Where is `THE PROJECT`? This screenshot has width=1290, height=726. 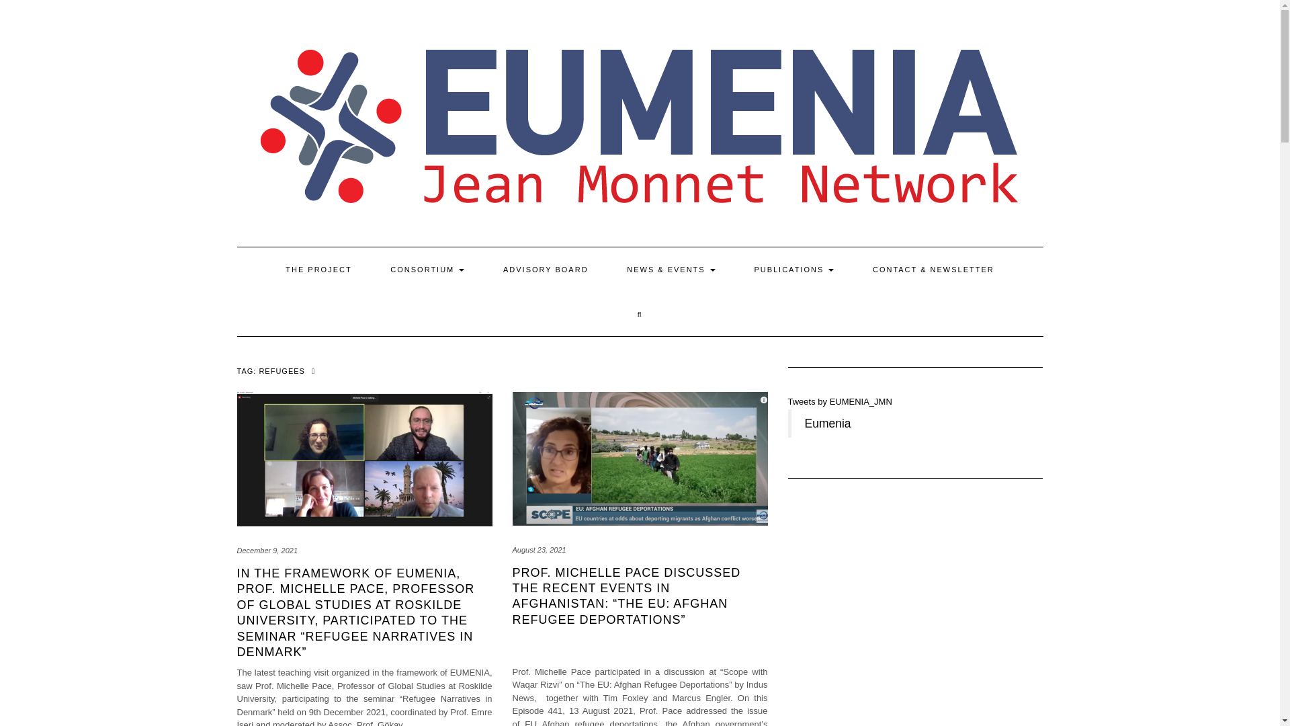 THE PROJECT is located at coordinates (318, 270).